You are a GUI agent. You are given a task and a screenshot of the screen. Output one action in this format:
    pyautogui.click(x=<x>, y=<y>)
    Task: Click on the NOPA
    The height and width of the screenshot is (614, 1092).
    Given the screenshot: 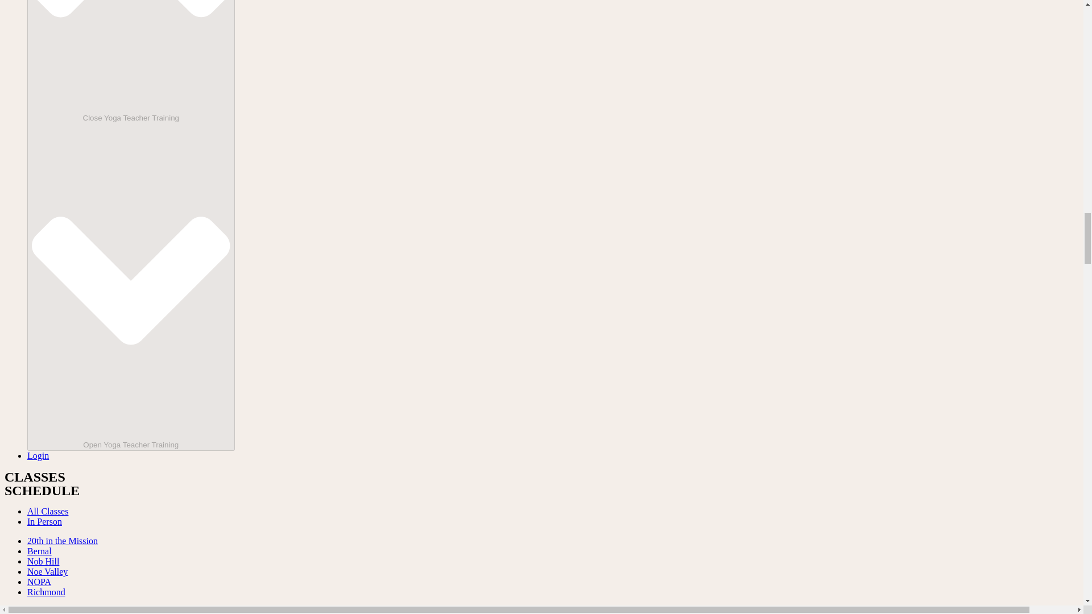 What is the action you would take?
    pyautogui.click(x=39, y=582)
    